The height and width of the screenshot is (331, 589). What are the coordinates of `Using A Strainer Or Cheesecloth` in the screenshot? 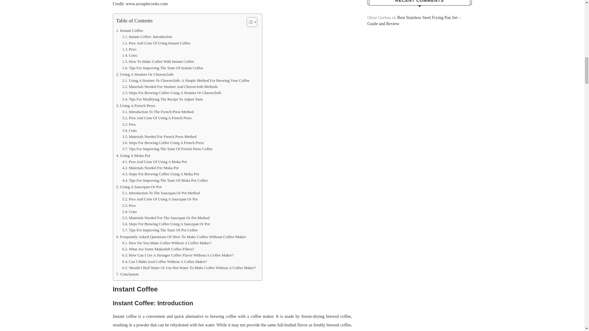 It's located at (144, 74).